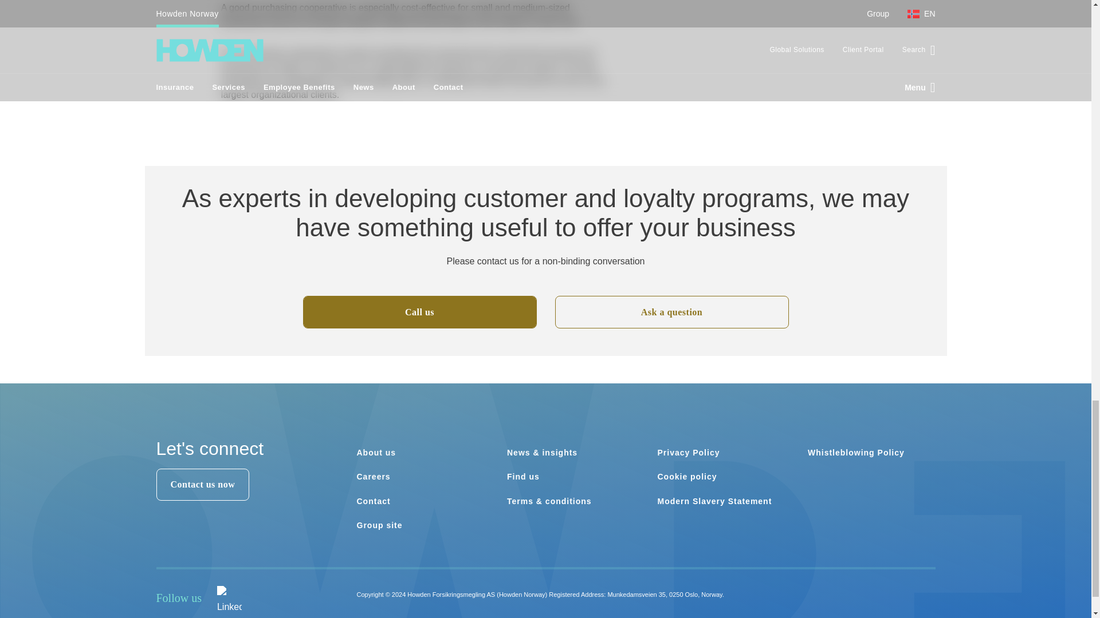  What do you see at coordinates (687, 477) in the screenshot?
I see `Cookie policy` at bounding box center [687, 477].